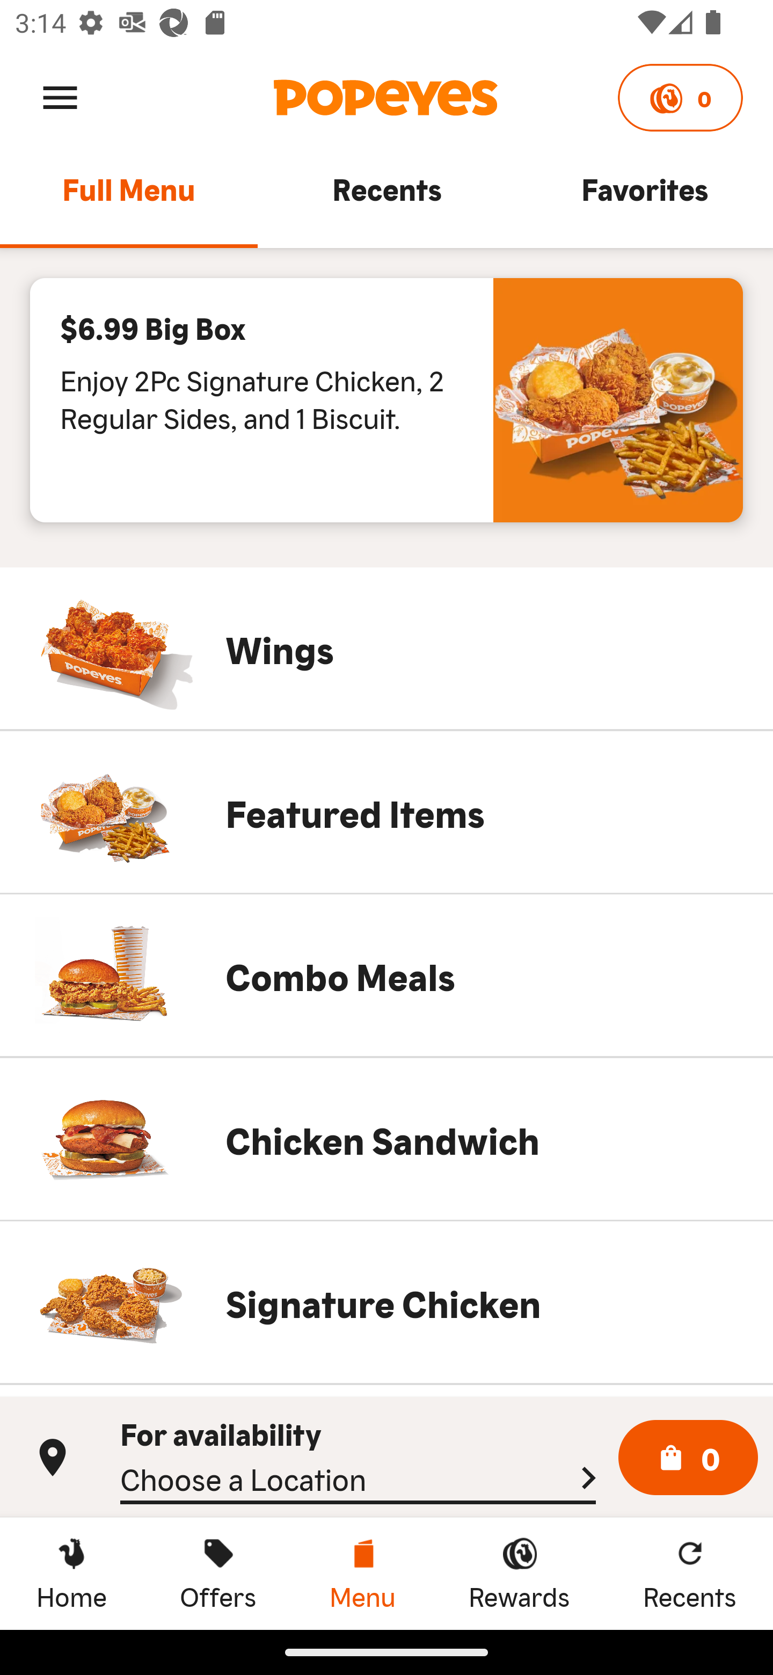 The width and height of the screenshot is (773, 1675). Describe the element at coordinates (680, 98) in the screenshot. I see `0 Points 0` at that location.